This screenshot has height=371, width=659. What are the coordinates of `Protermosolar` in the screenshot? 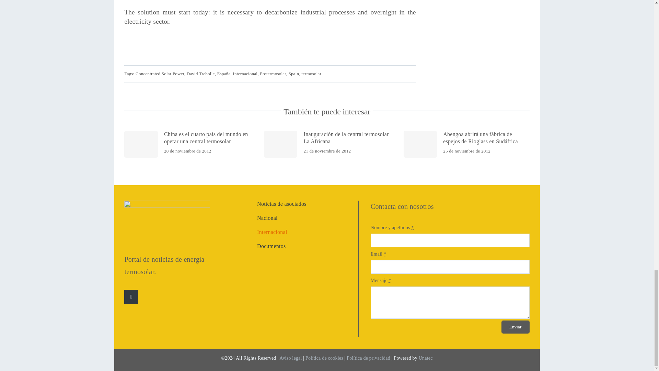 It's located at (273, 74).